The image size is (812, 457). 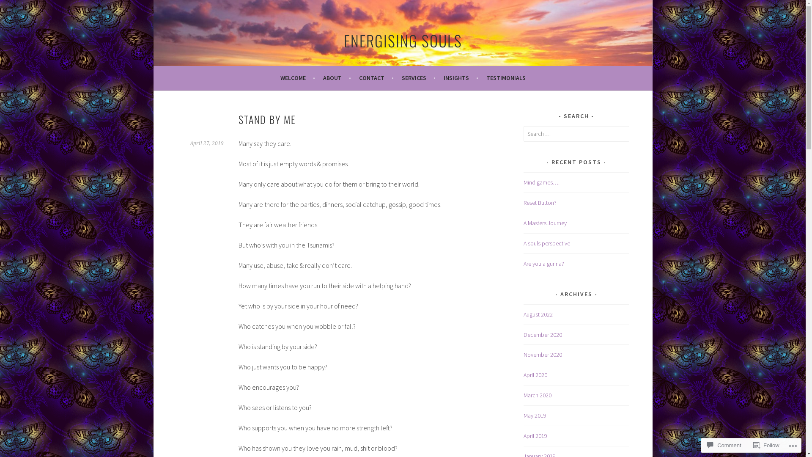 I want to click on Reset Button?, so click(x=540, y=203).